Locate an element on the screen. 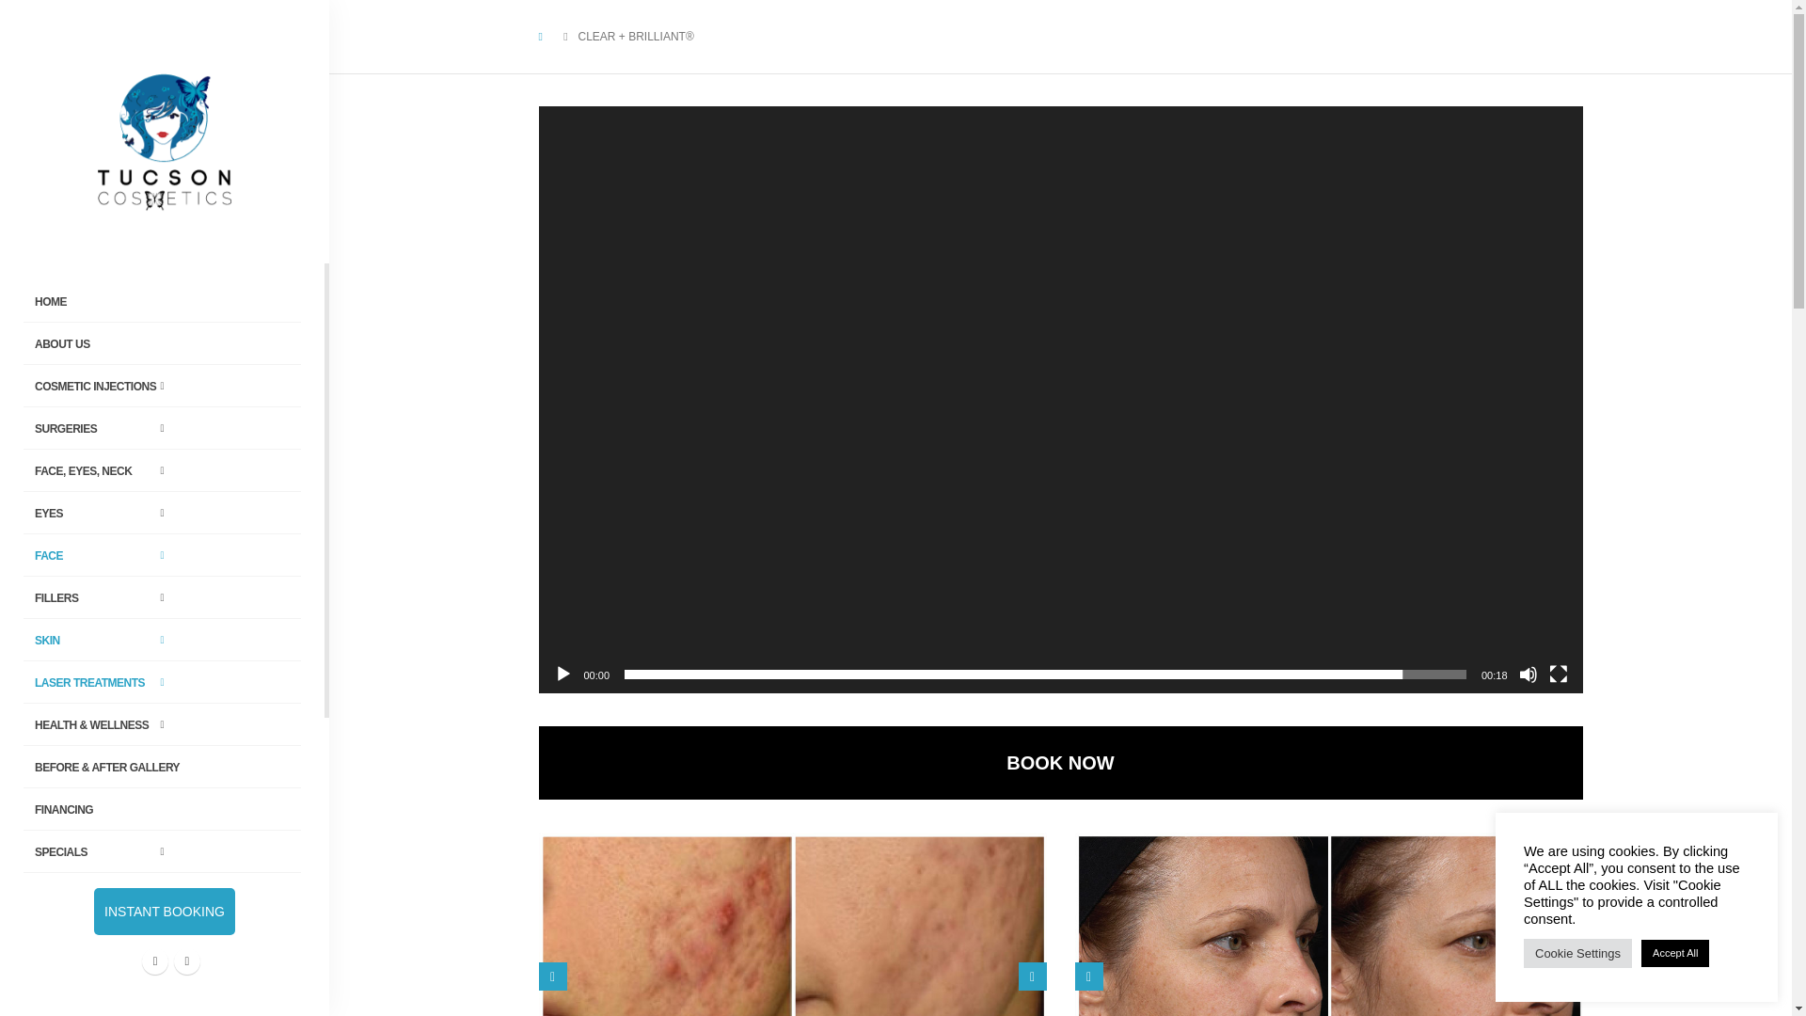 The height and width of the screenshot is (1016, 1806). Instagram is located at coordinates (186, 960).